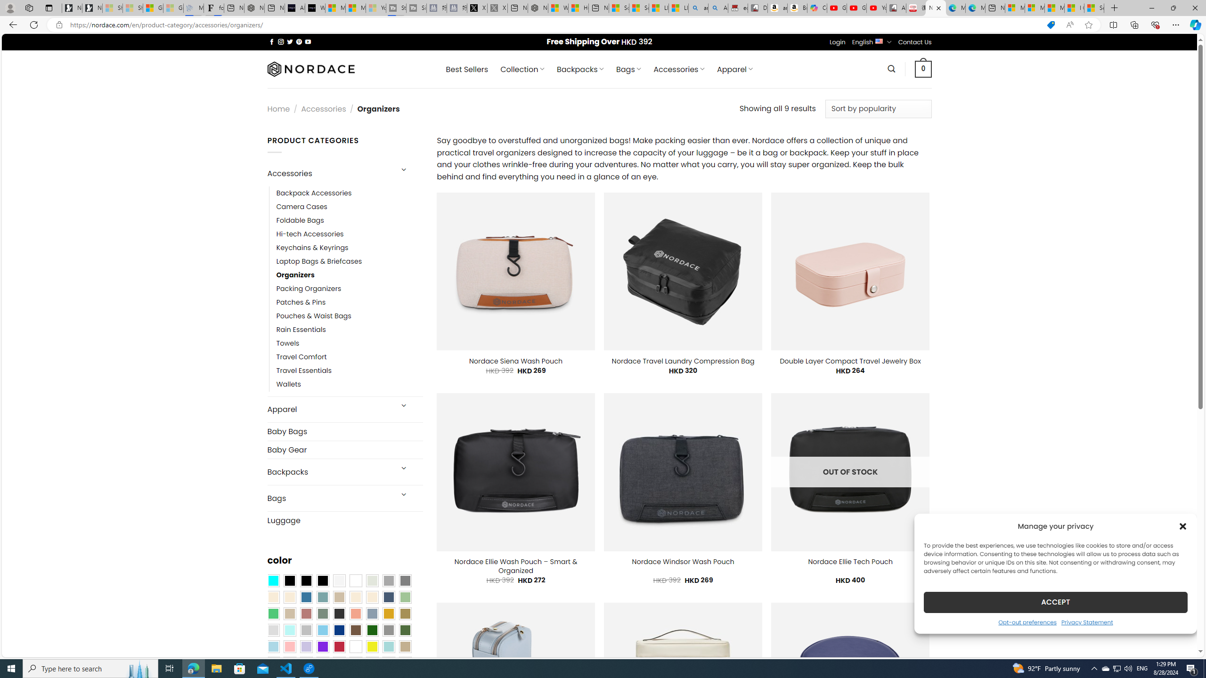 The width and height of the screenshot is (1206, 678). I want to click on Address and search bar, so click(554, 25).